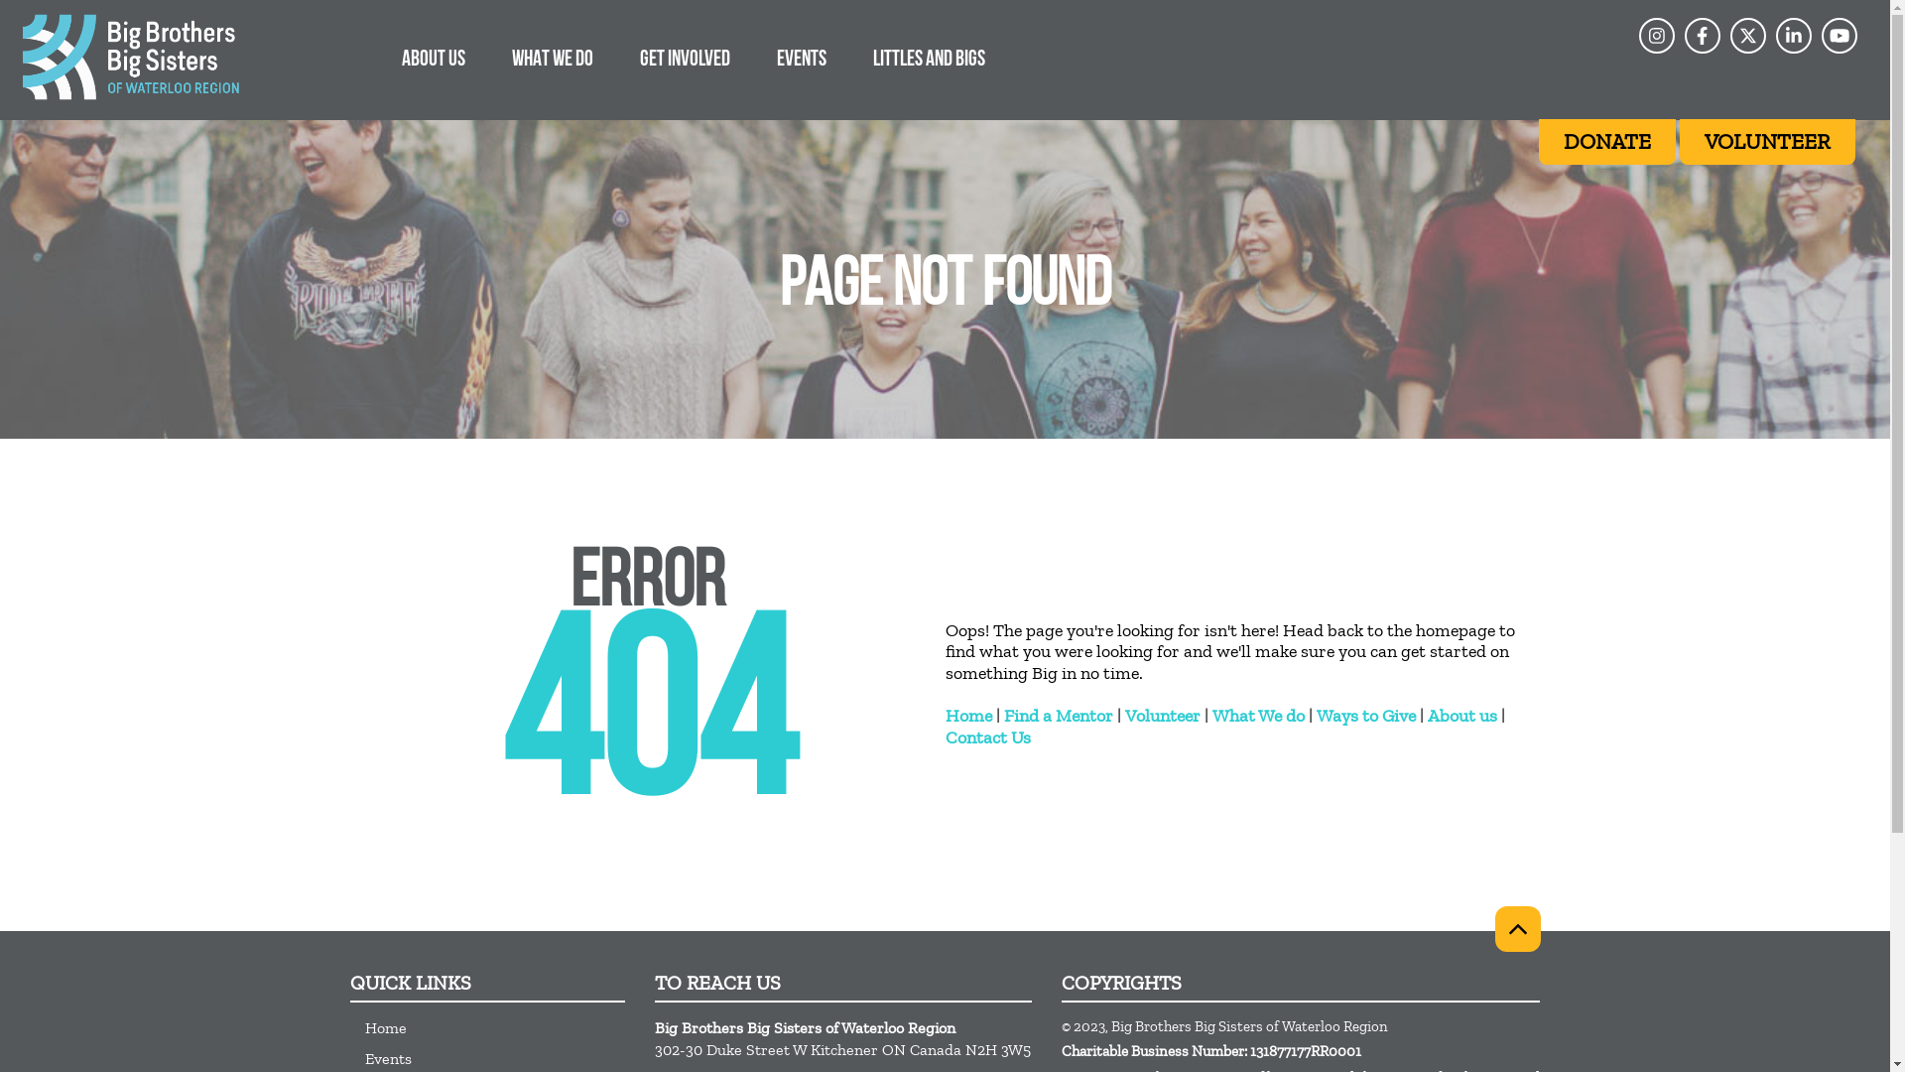 The image size is (1905, 1072). I want to click on WHAT WE DO, so click(553, 58).